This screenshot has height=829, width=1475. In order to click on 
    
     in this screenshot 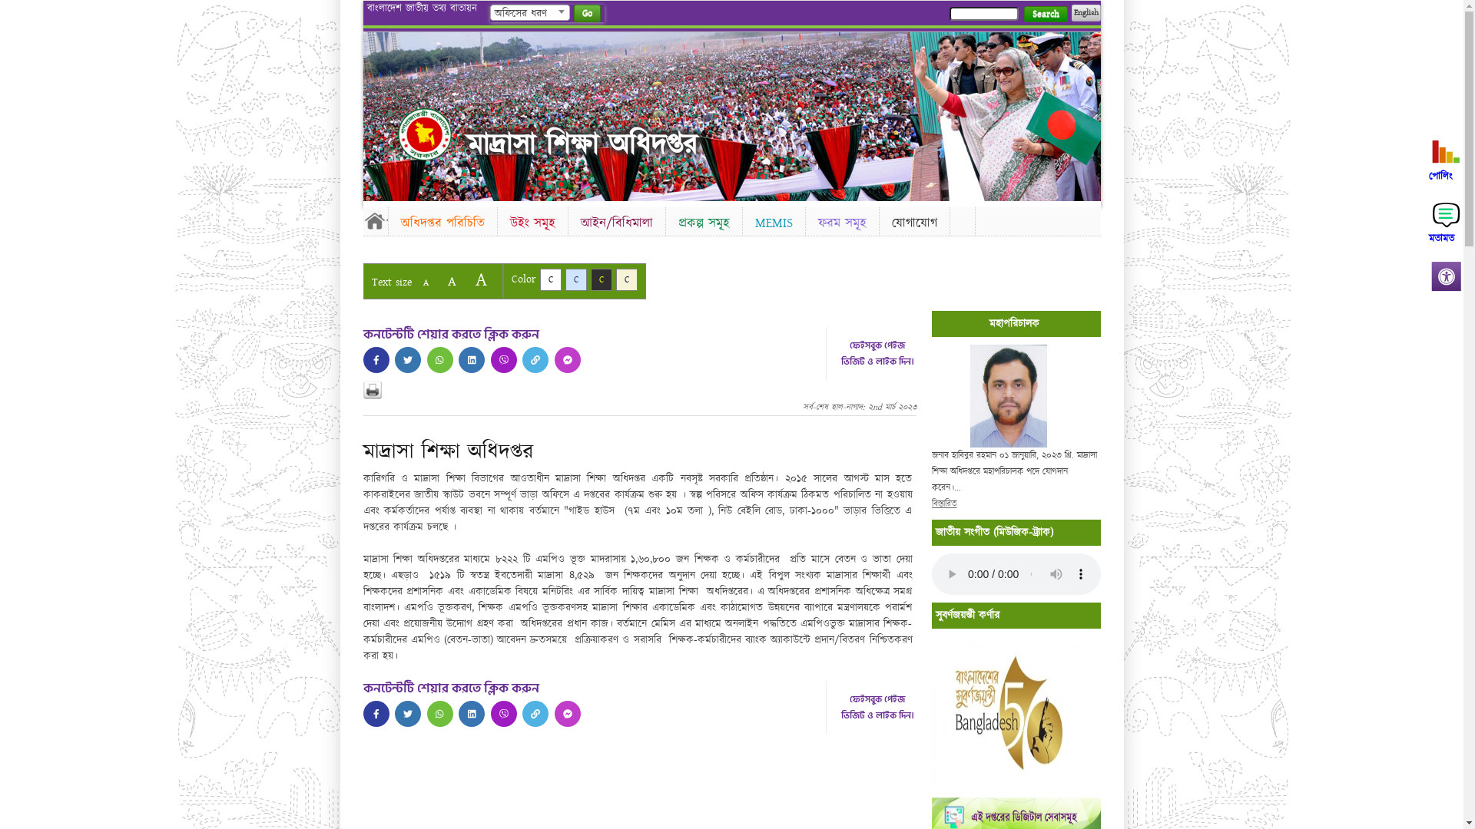, I will do `click(472, 714)`.